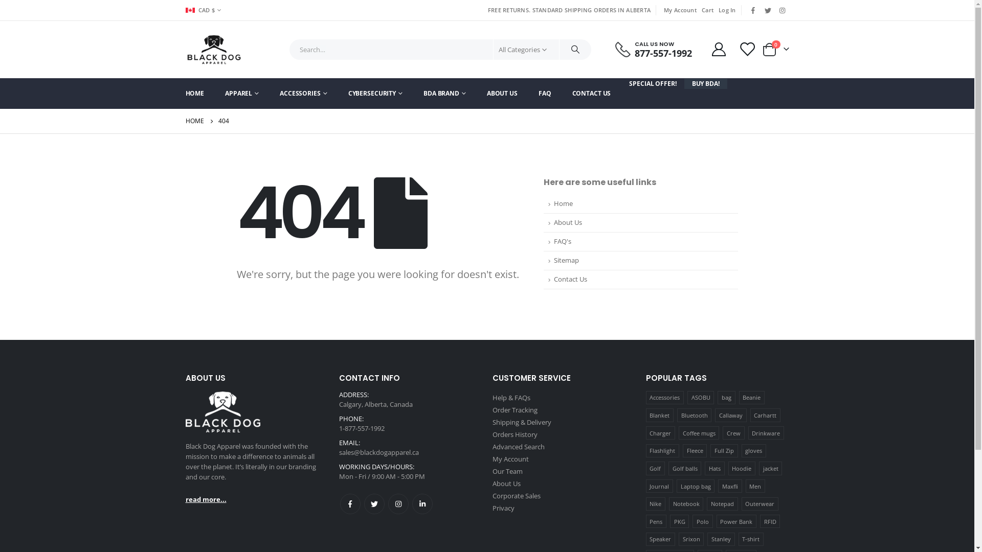 The image size is (982, 552). What do you see at coordinates (686, 504) in the screenshot?
I see `Notebook` at bounding box center [686, 504].